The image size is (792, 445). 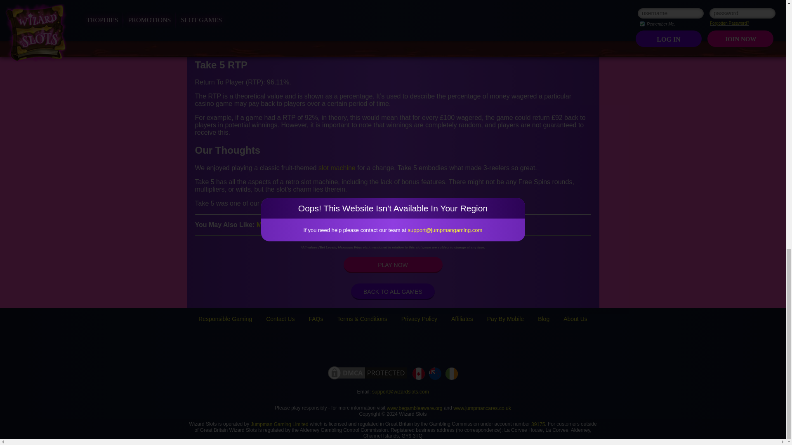 I want to click on Affiliates, so click(x=462, y=319).